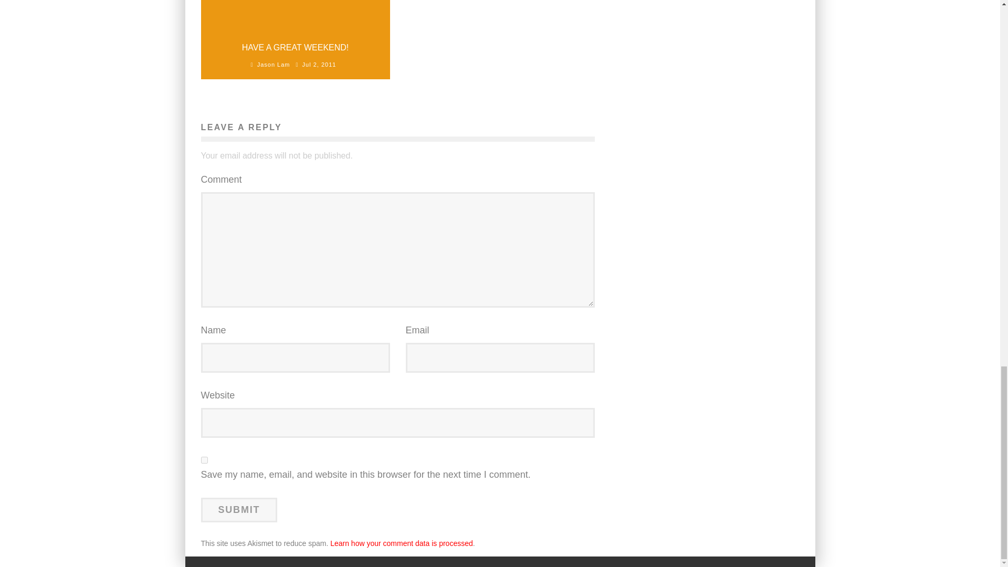  Describe the element at coordinates (239, 510) in the screenshot. I see `Submit` at that location.